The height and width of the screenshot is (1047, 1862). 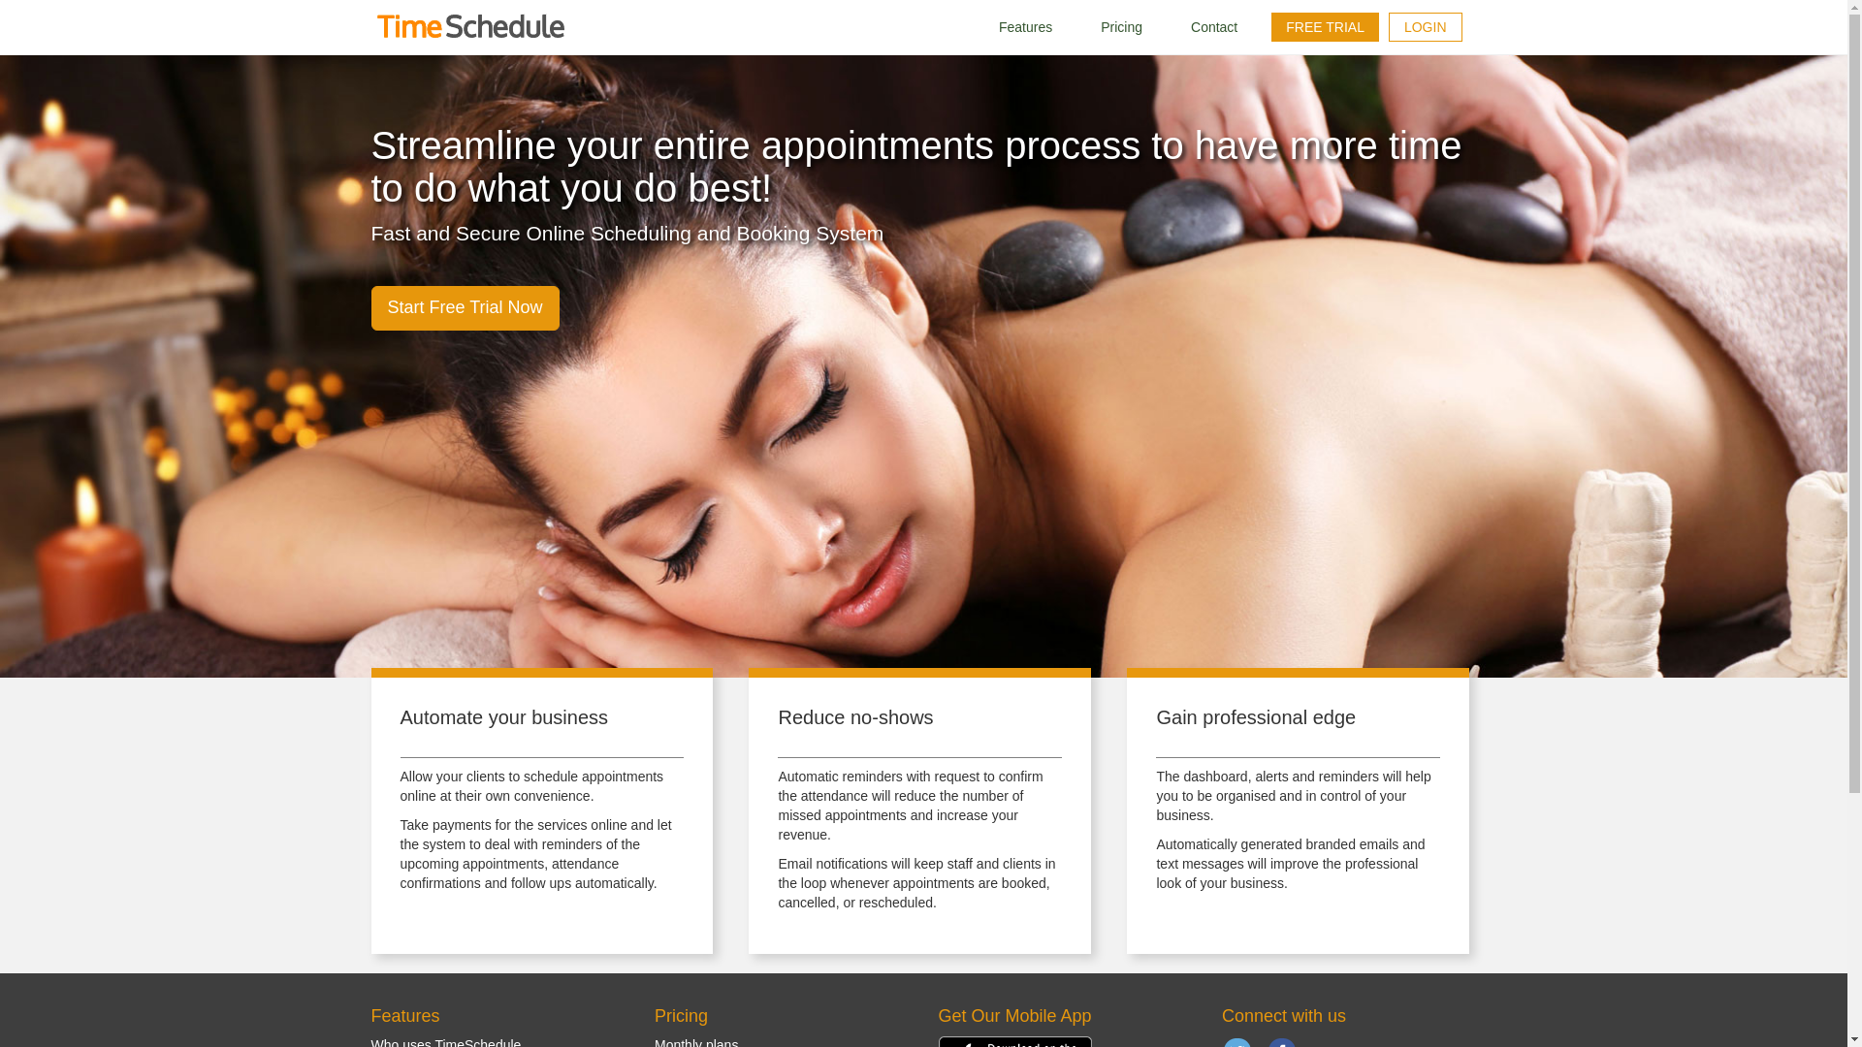 I want to click on Features, so click(x=1024, y=27).